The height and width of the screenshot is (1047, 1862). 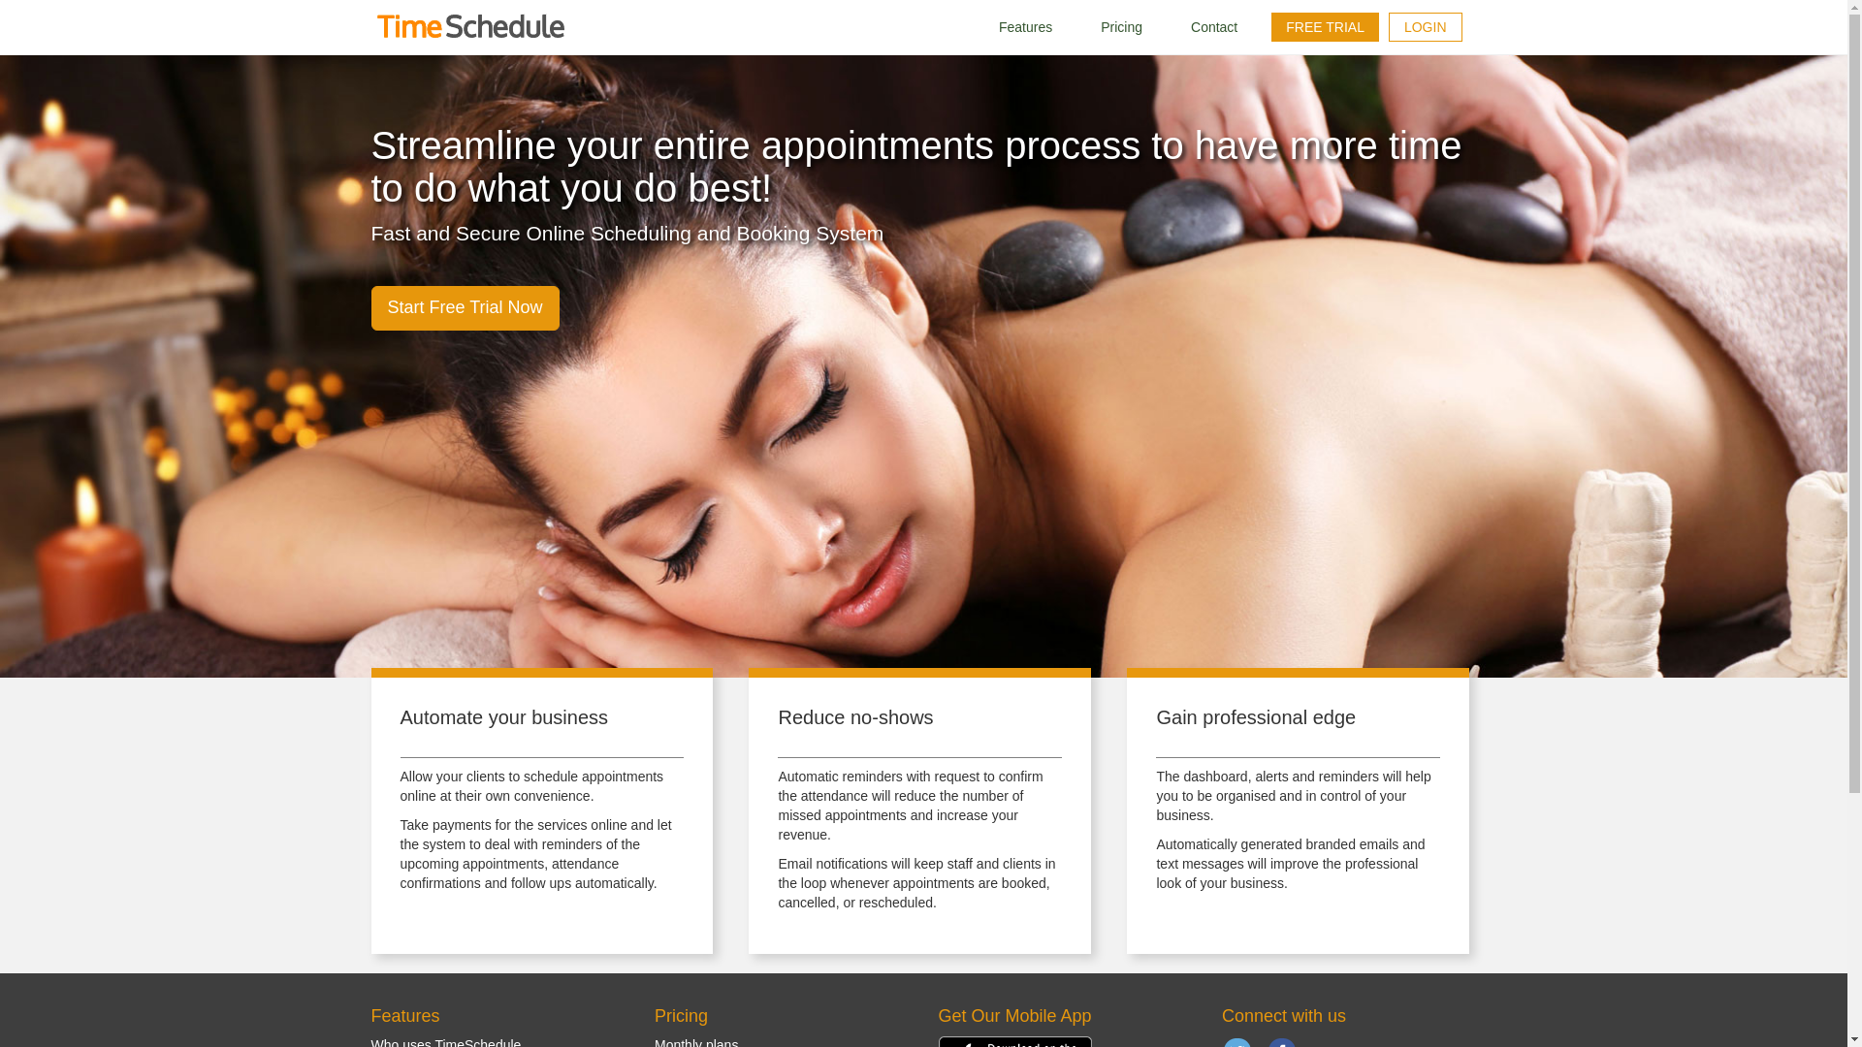 I want to click on Features, so click(x=1024, y=27).